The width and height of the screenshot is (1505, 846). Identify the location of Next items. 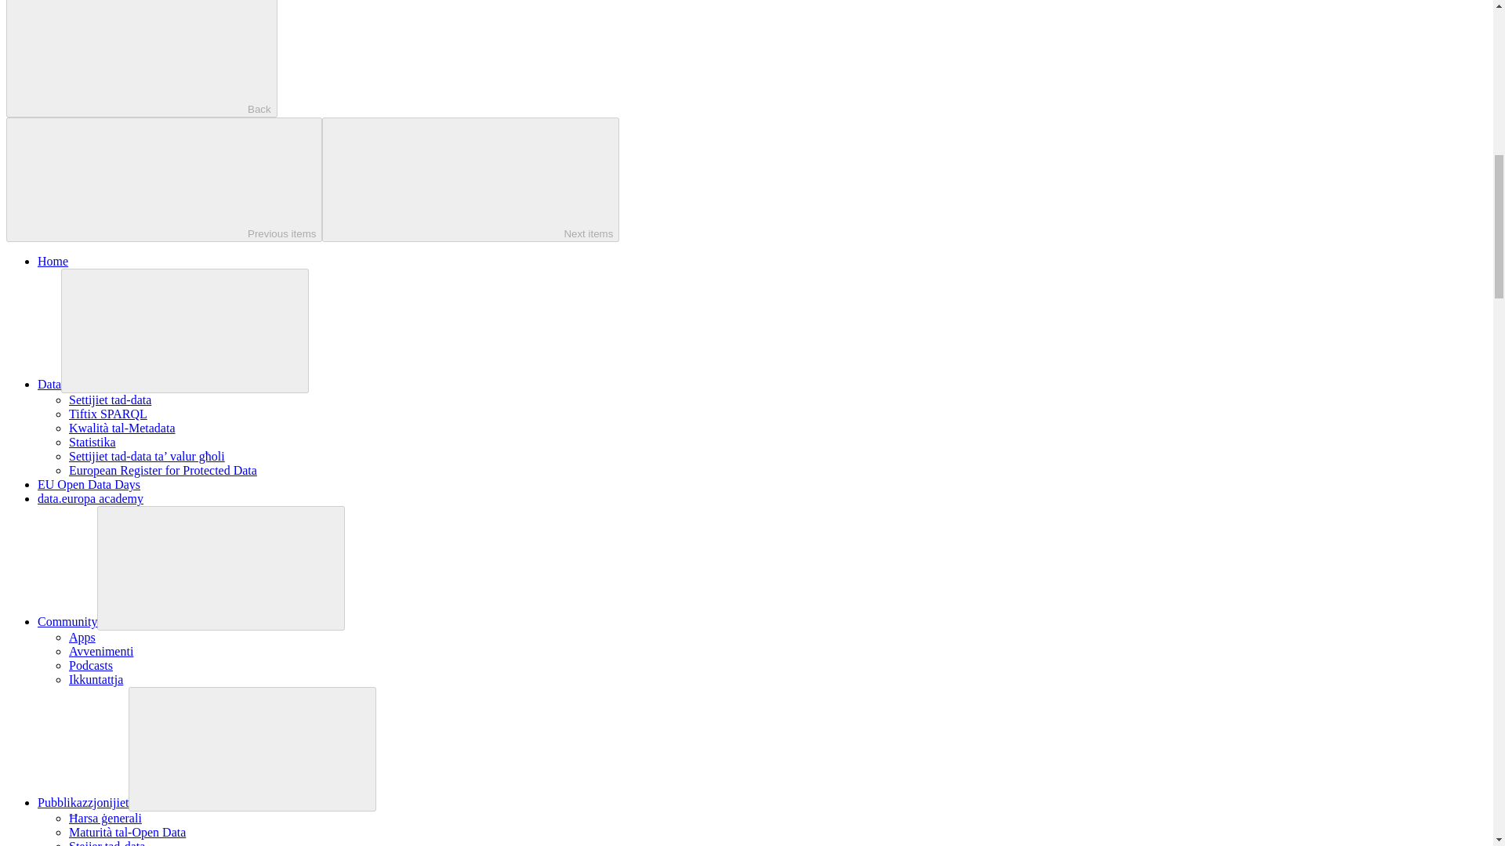
(470, 179).